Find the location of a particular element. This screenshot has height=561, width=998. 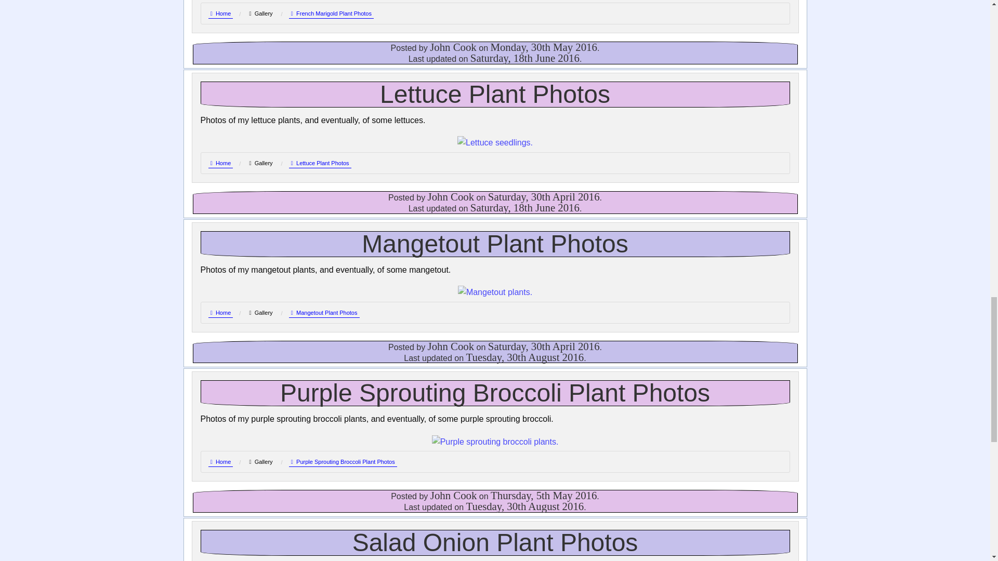

Gallery is located at coordinates (260, 163).